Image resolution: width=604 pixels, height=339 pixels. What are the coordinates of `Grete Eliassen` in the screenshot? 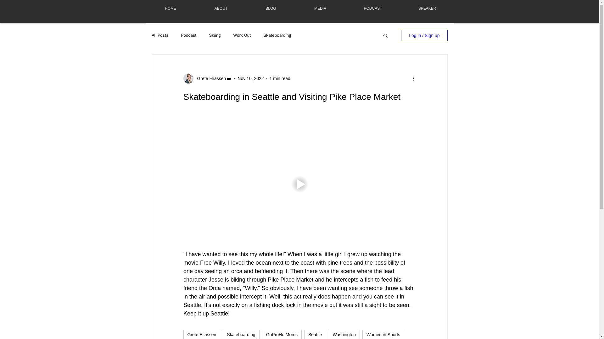 It's located at (201, 334).